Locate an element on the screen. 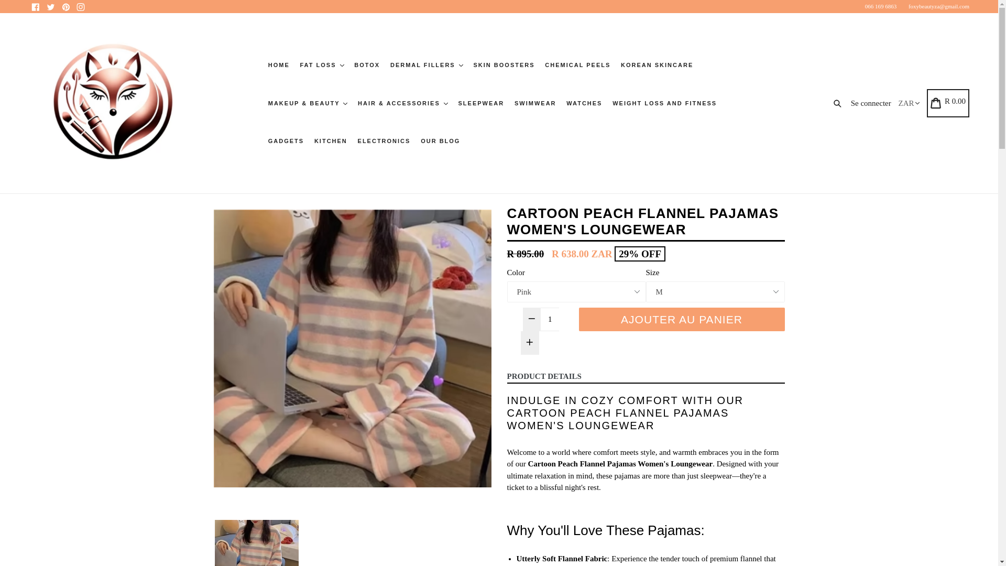 The height and width of the screenshot is (566, 1006). Foxy Beauty sur Pinterest is located at coordinates (65, 6).